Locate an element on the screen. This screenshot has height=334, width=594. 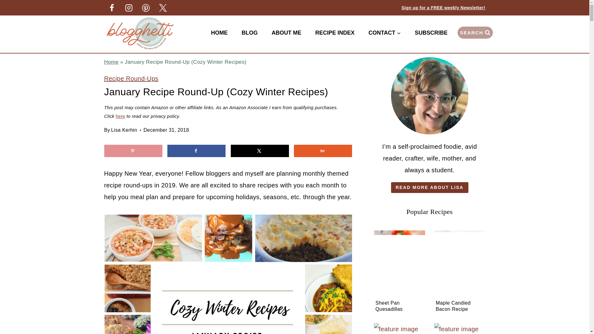
Recipe Round-Ups is located at coordinates (131, 79).